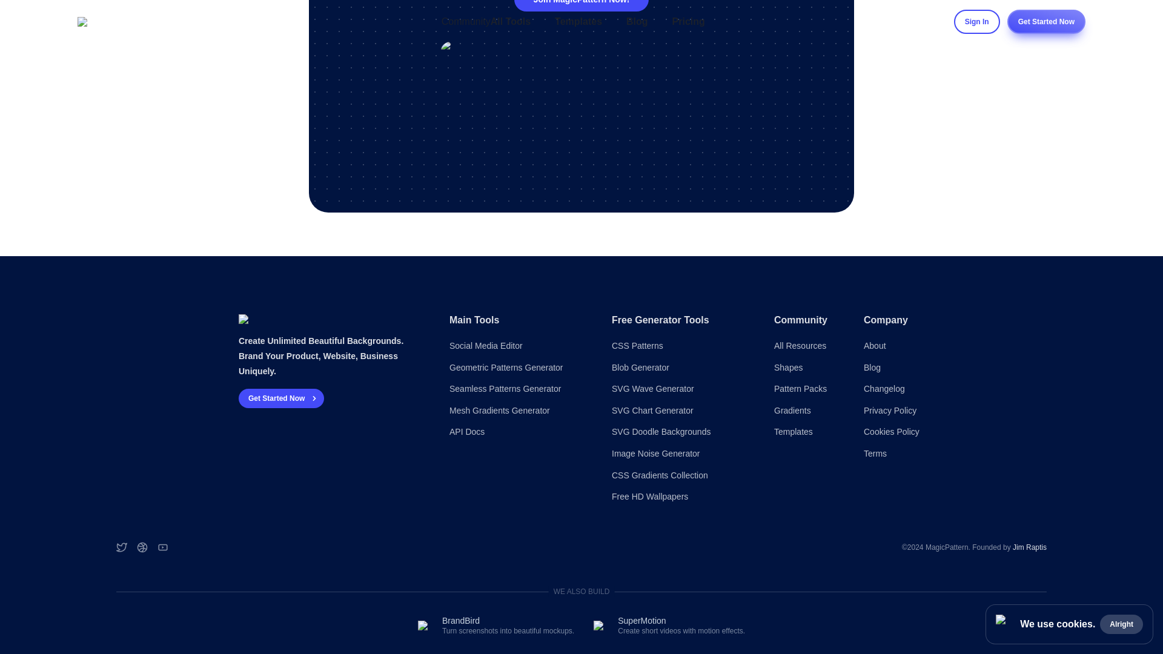 The height and width of the screenshot is (654, 1163). I want to click on CSS Patterns, so click(678, 346).